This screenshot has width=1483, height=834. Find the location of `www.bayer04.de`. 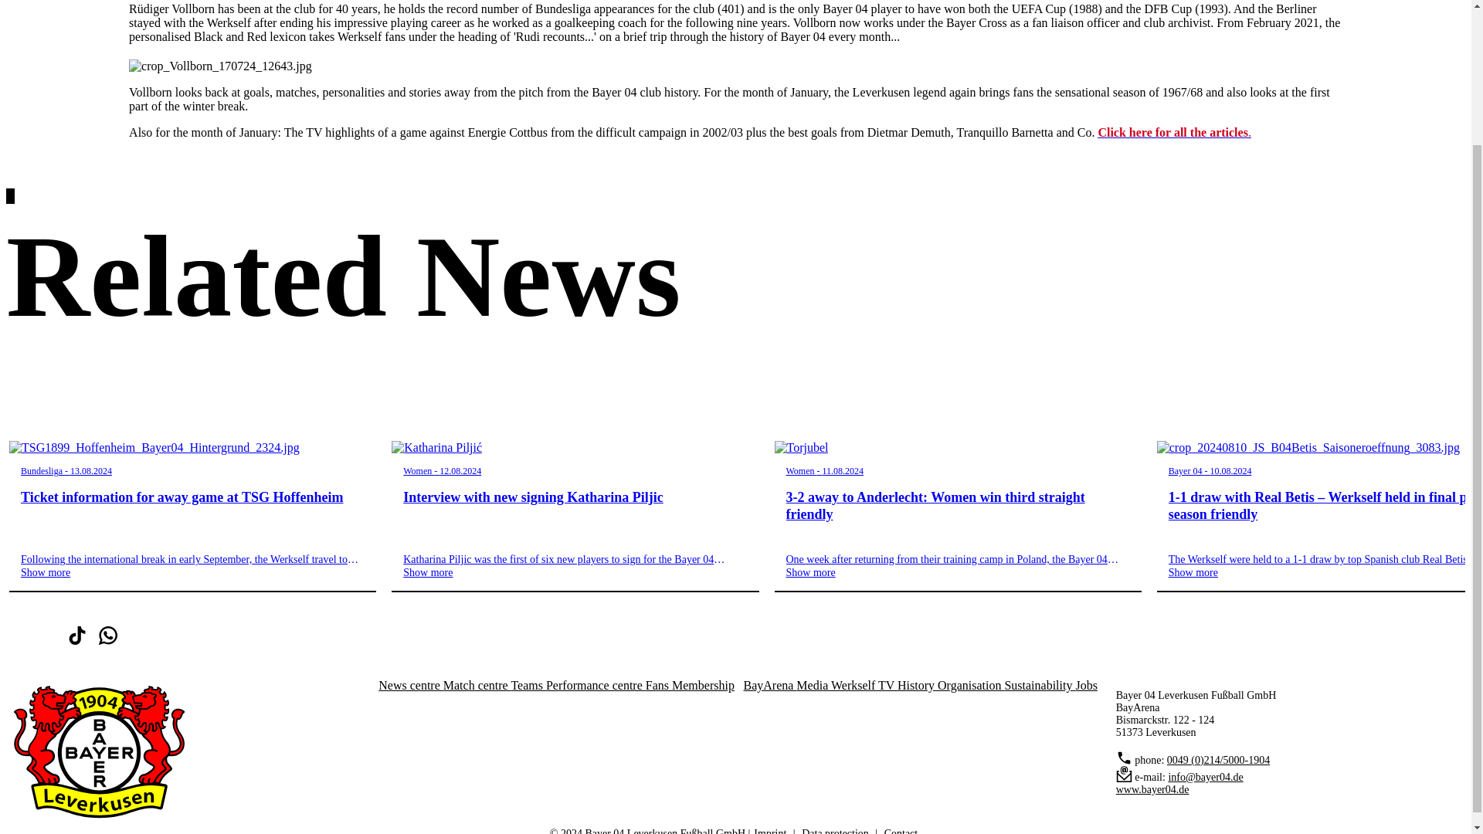

www.bayer04.de is located at coordinates (1152, 789).